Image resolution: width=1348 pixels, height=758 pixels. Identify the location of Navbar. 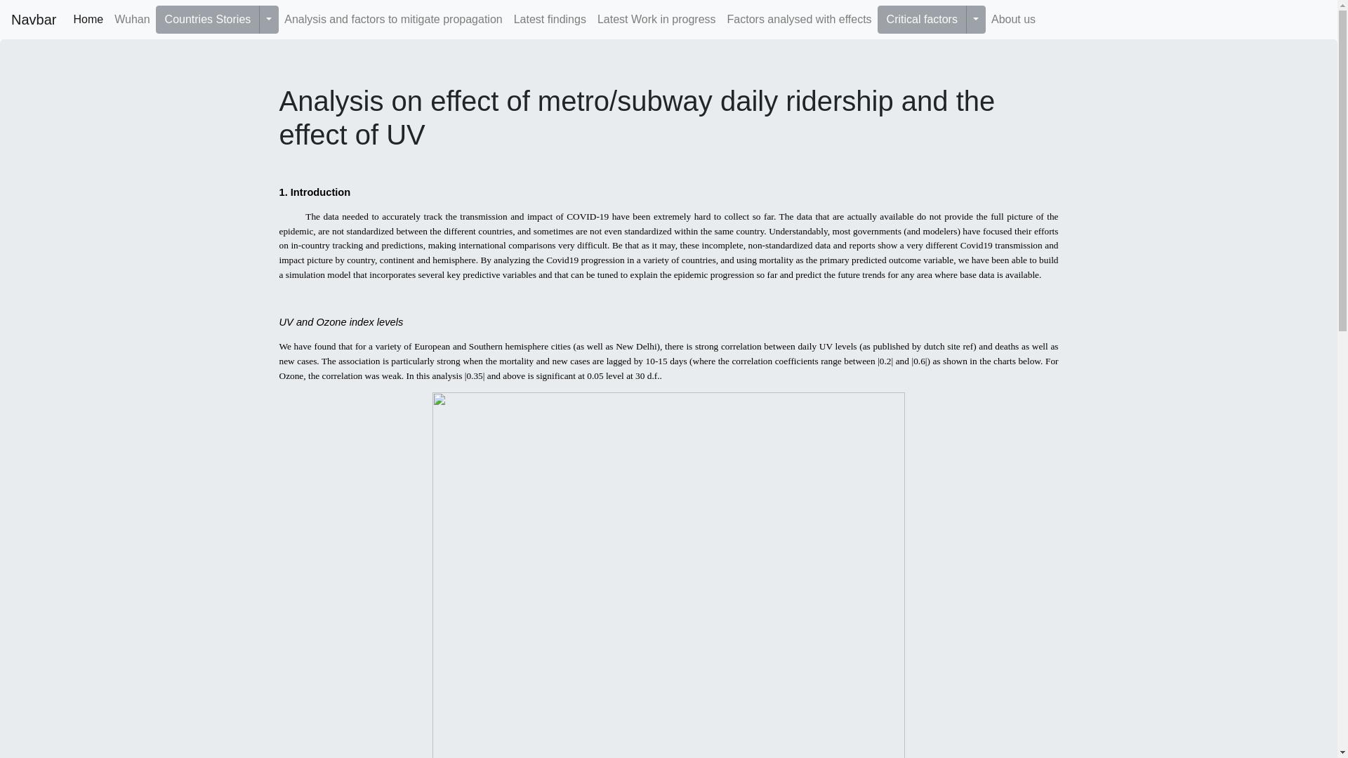
(34, 19).